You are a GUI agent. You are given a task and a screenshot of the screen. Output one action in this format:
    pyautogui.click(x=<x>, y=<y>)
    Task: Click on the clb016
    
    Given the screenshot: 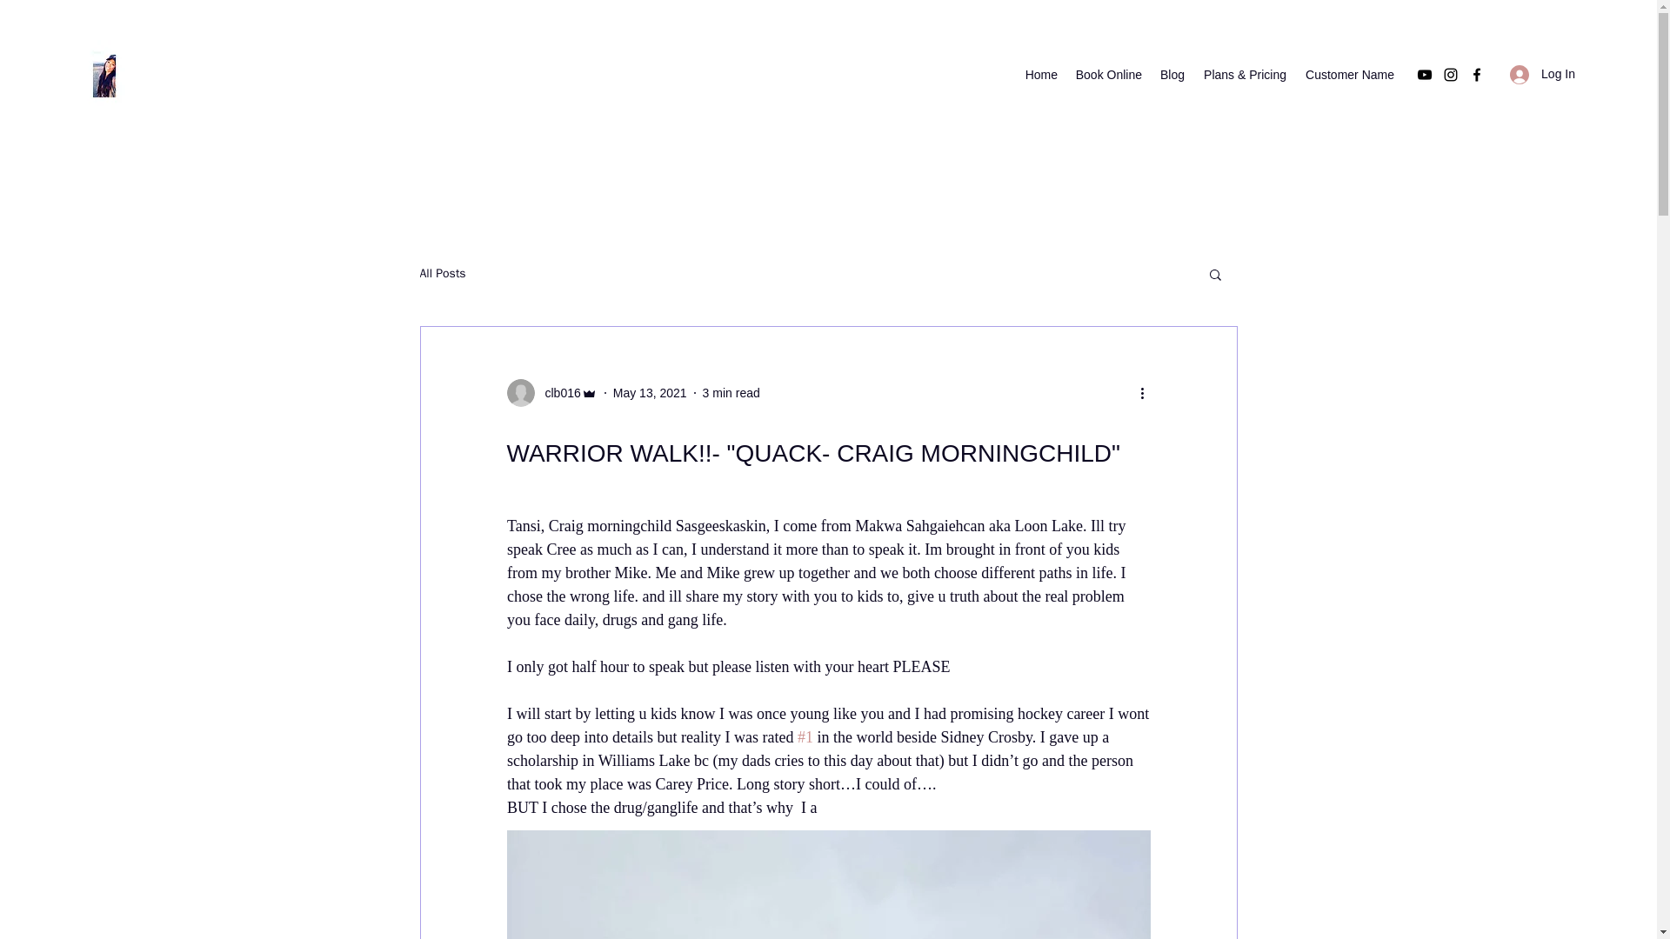 What is the action you would take?
    pyautogui.click(x=557, y=393)
    